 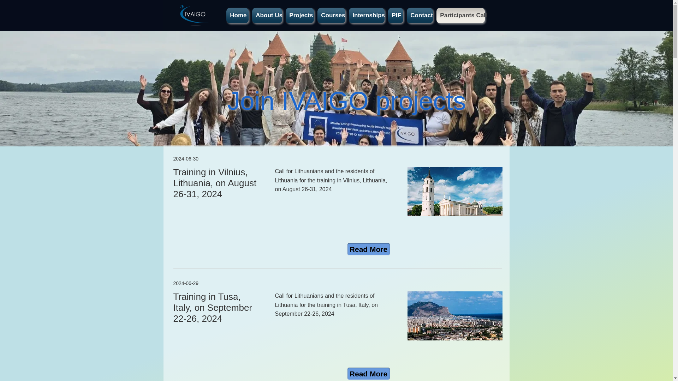 What do you see at coordinates (331, 15) in the screenshot?
I see `Courses` at bounding box center [331, 15].